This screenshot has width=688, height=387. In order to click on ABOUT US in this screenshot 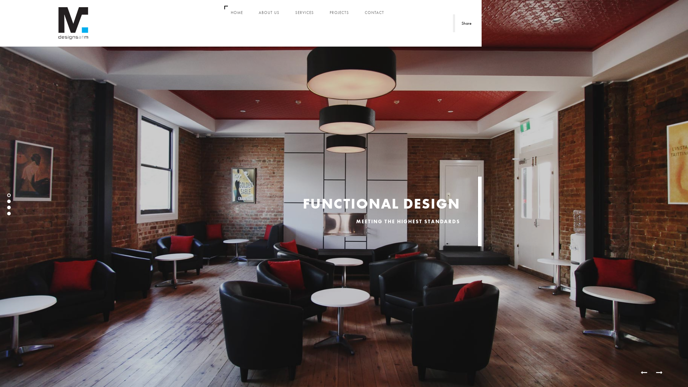, I will do `click(269, 13)`.